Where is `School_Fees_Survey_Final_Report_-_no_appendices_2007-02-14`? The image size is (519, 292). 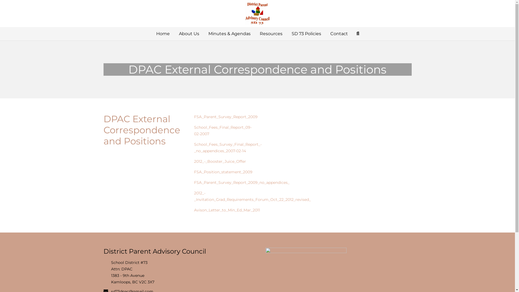
School_Fees_Survey_Final_Report_-_no_appendices_2007-02-14 is located at coordinates (222, 148).